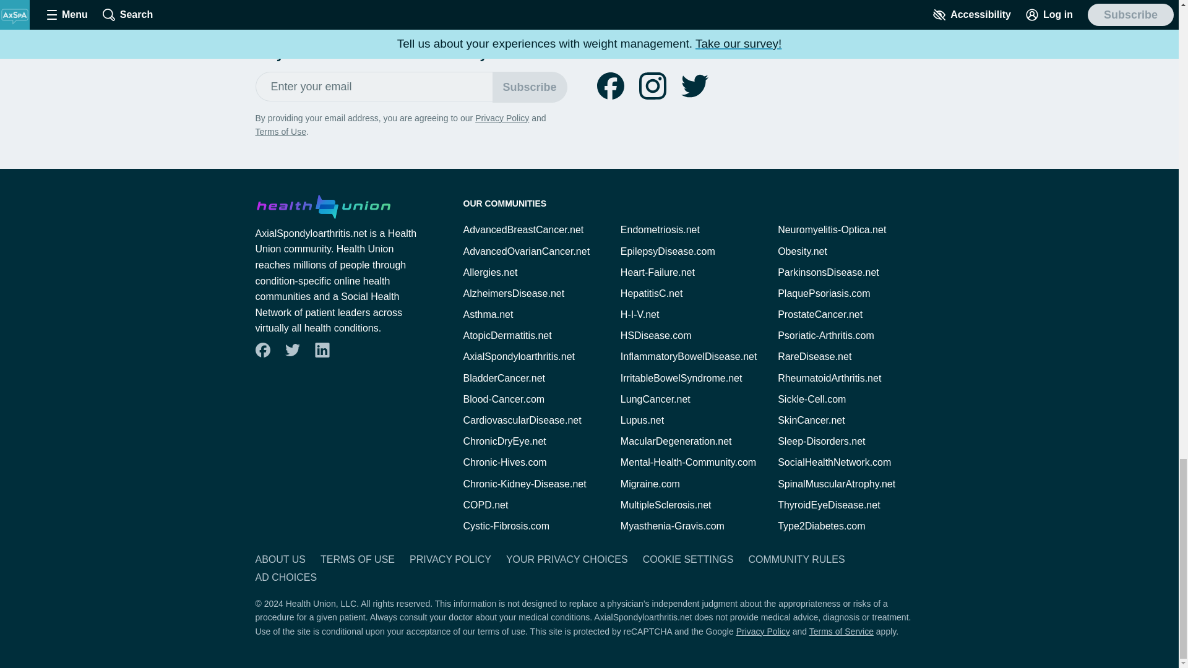 The width and height of the screenshot is (1188, 668). Describe the element at coordinates (694, 85) in the screenshot. I see `Follow us on twitter` at that location.